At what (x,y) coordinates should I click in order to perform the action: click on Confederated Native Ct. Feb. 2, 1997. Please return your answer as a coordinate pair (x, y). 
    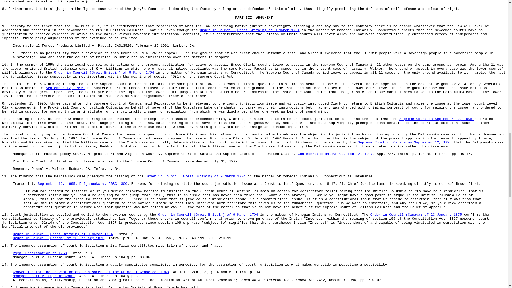
    Looking at the image, I should click on (335, 154).